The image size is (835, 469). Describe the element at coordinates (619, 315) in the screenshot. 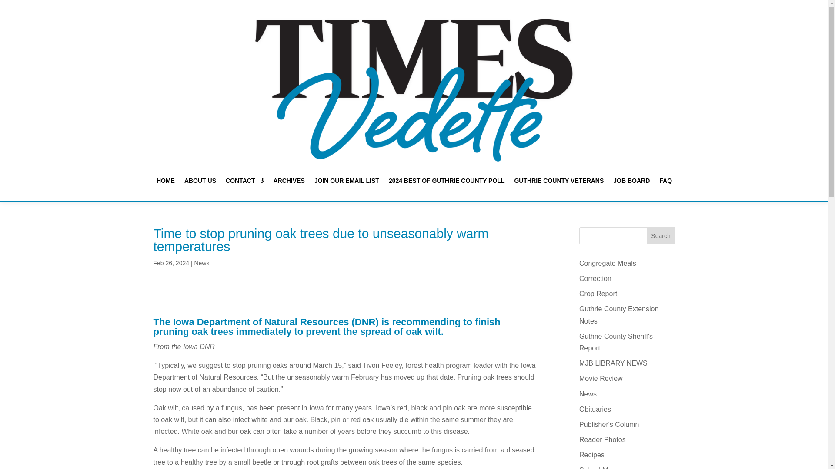

I see `Guthrie County Extension Notes` at that location.